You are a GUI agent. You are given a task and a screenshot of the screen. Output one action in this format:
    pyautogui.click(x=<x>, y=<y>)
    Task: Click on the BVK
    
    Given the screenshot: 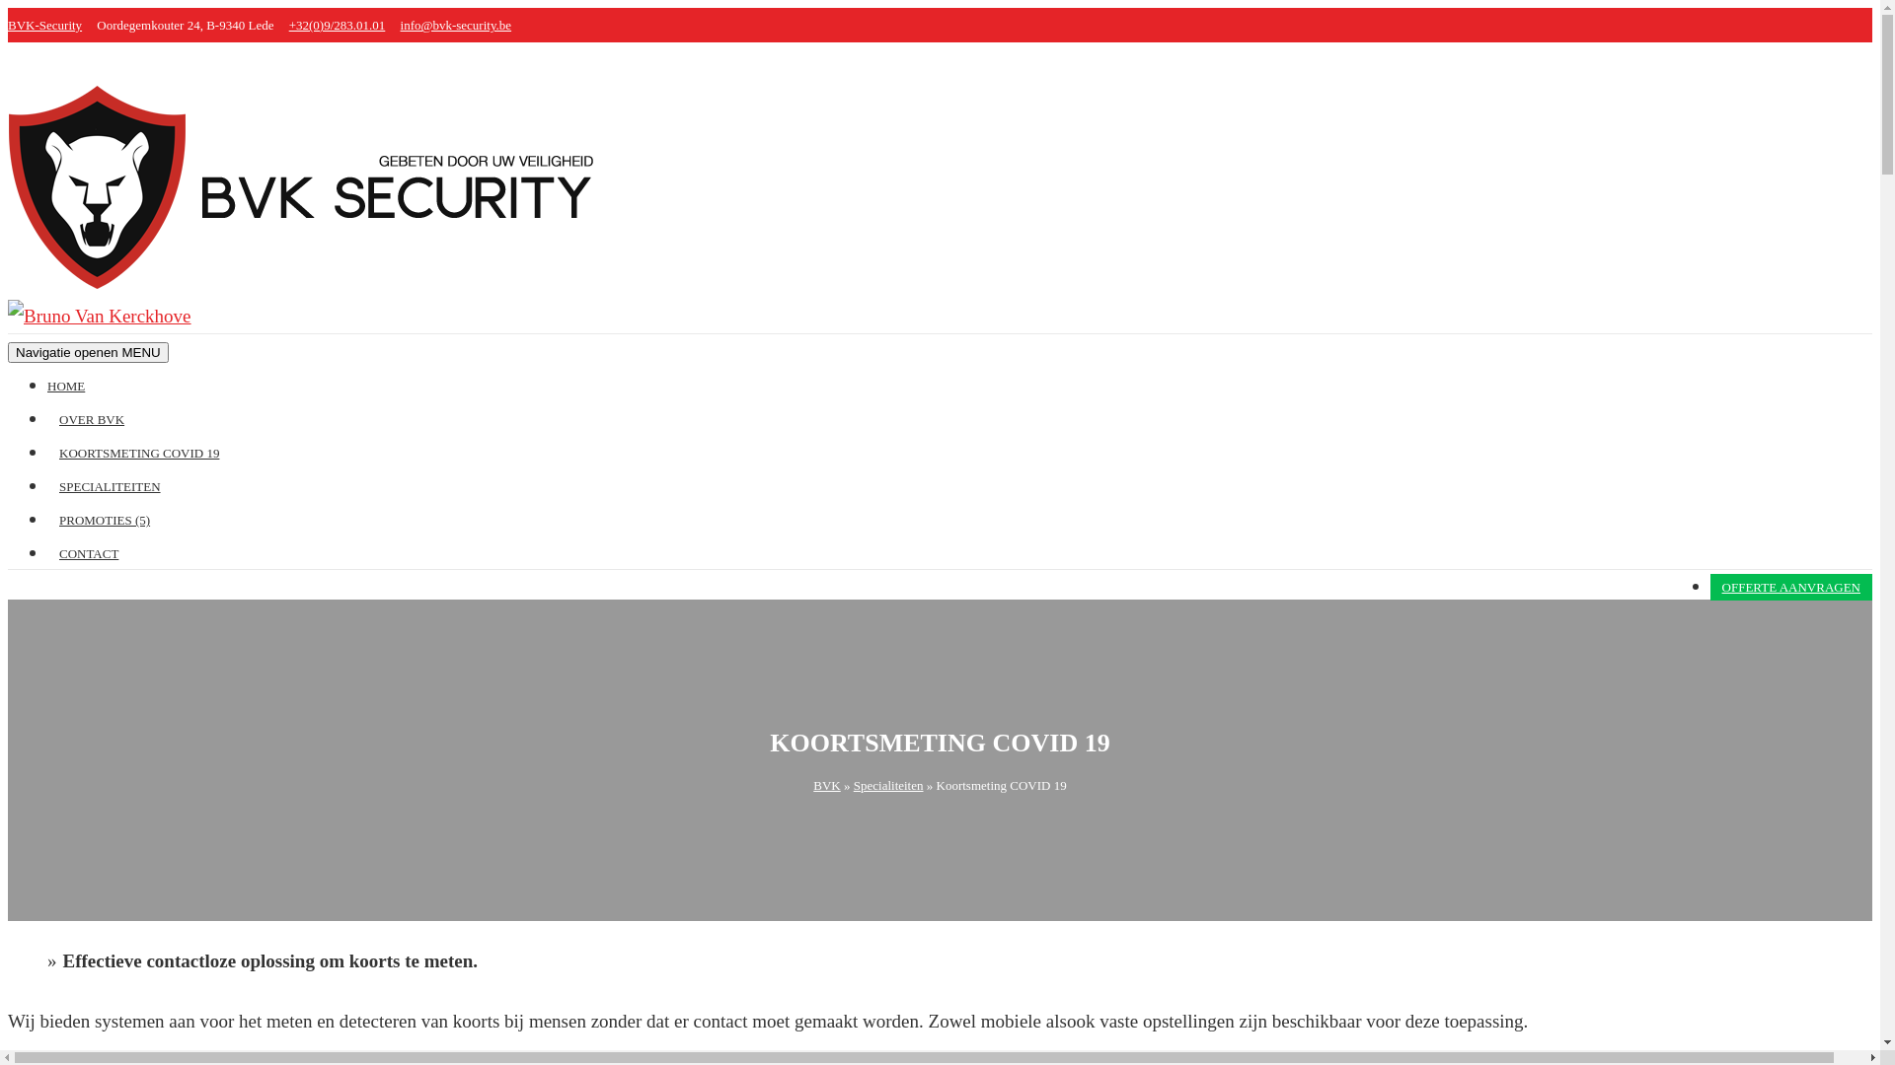 What is the action you would take?
    pyautogui.click(x=827, y=785)
    